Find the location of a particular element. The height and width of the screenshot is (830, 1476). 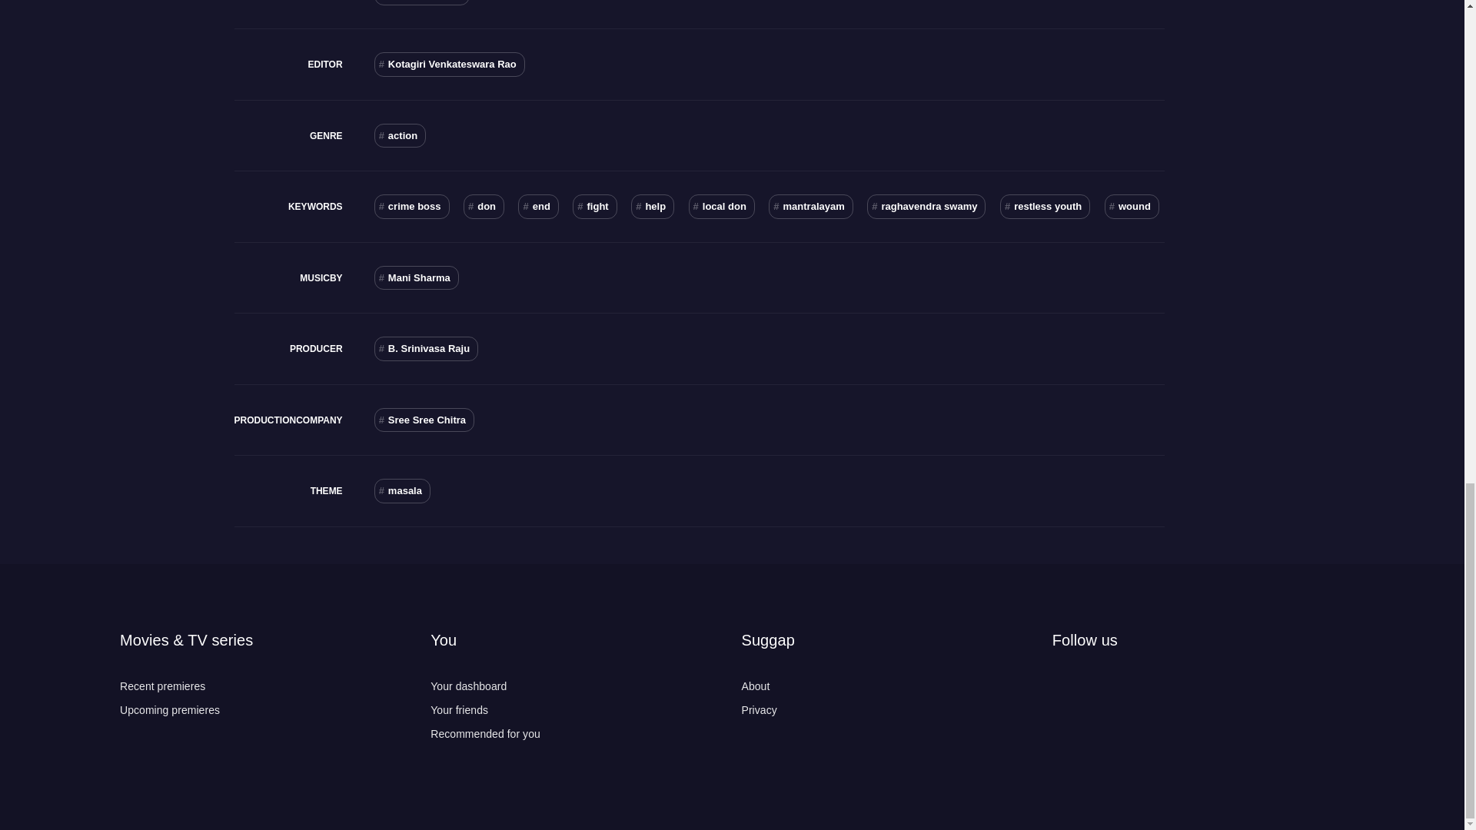

don is located at coordinates (484, 206).